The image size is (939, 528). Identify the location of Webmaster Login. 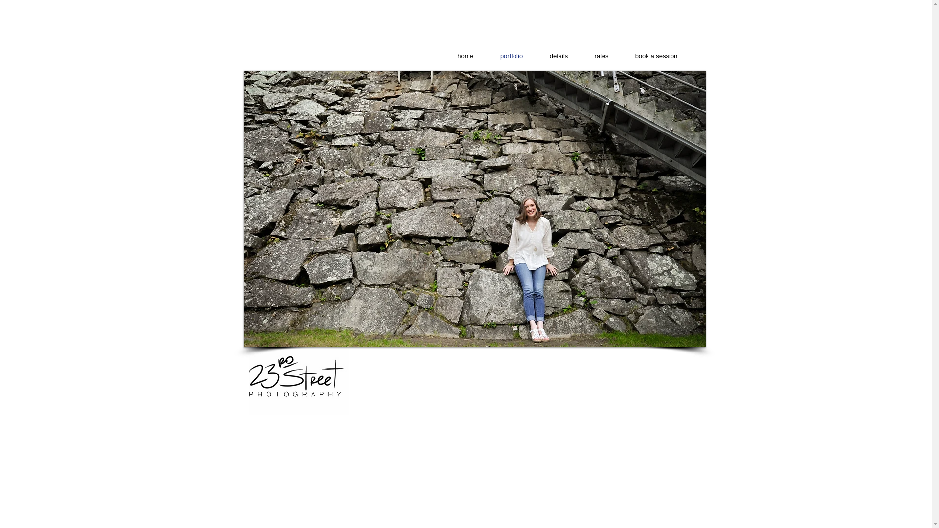
(682, 416).